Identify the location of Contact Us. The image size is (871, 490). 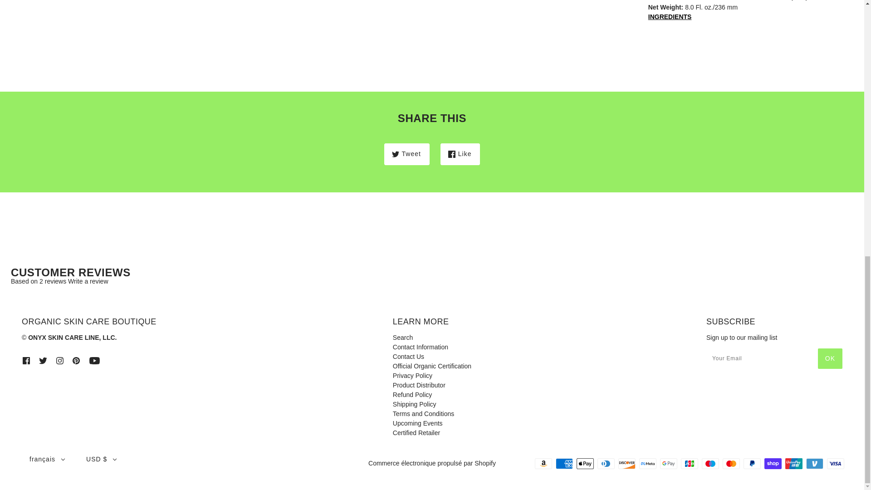
(408, 356).